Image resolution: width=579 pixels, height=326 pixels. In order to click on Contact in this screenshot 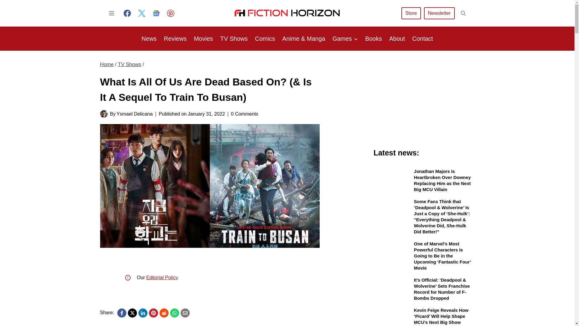, I will do `click(422, 39)`.